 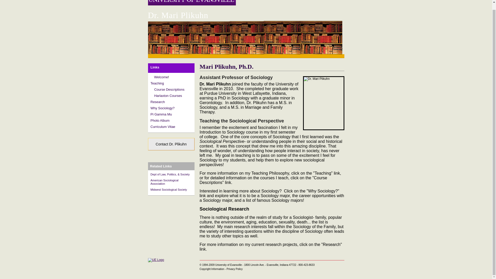 What do you see at coordinates (235, 269) in the screenshot?
I see `Privacy Policy` at bounding box center [235, 269].